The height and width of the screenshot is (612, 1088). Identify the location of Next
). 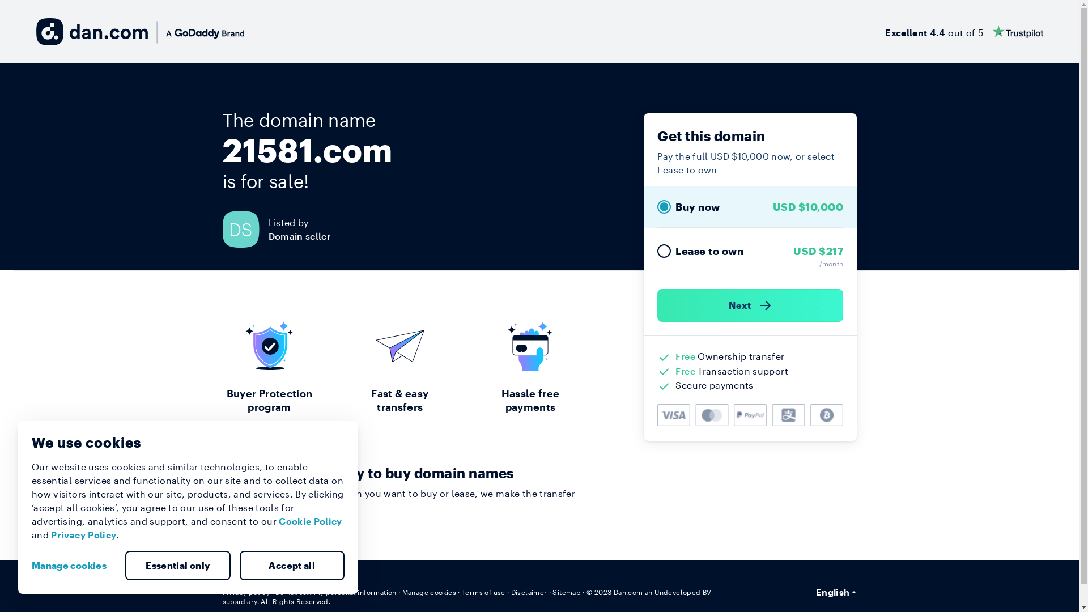
(750, 305).